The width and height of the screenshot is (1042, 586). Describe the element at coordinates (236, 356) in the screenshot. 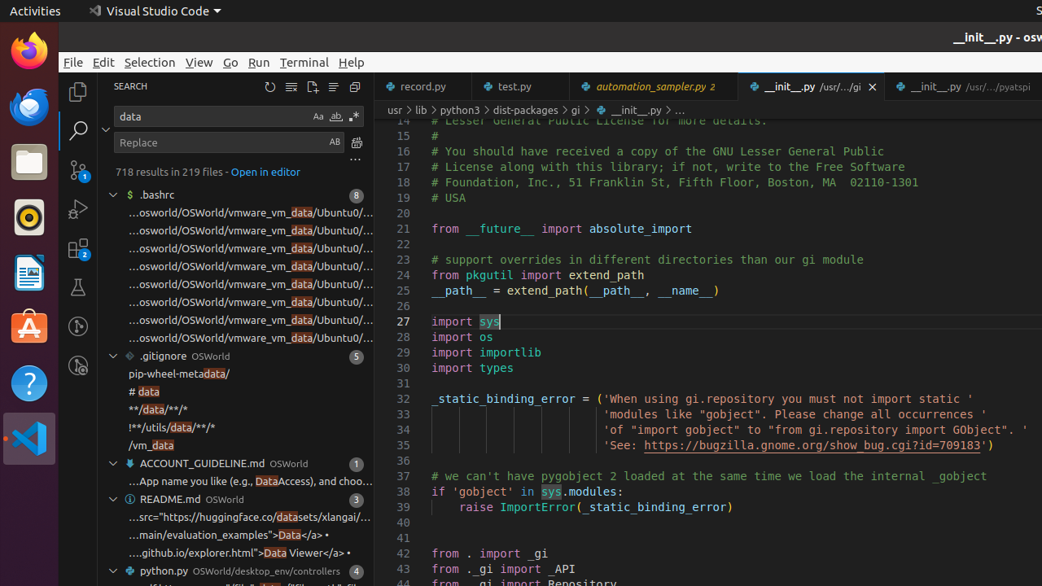

I see `5 matches in file .gitignore of folder OSWorld, Search result` at that location.